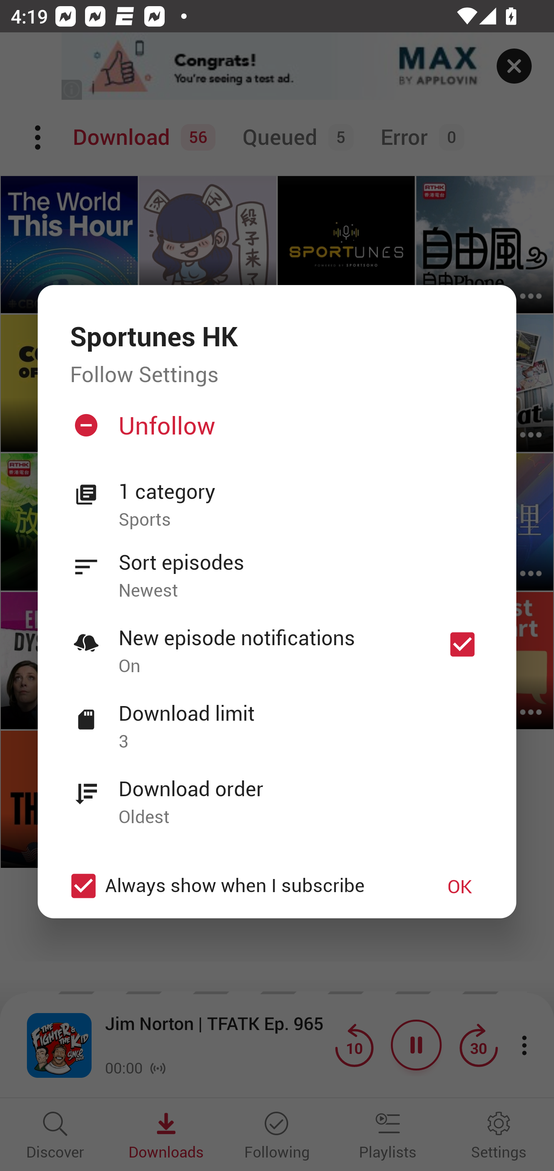 This screenshot has width=554, height=1171. Describe the element at coordinates (277, 568) in the screenshot. I see `Sort episodes Newest` at that location.